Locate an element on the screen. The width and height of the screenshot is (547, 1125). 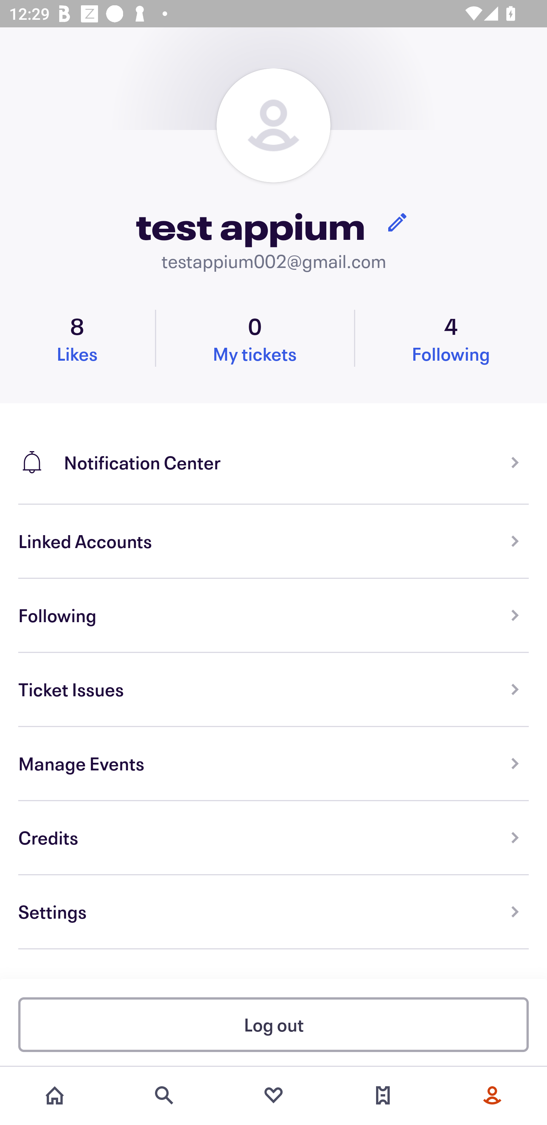
Home is located at coordinates (55, 1095).